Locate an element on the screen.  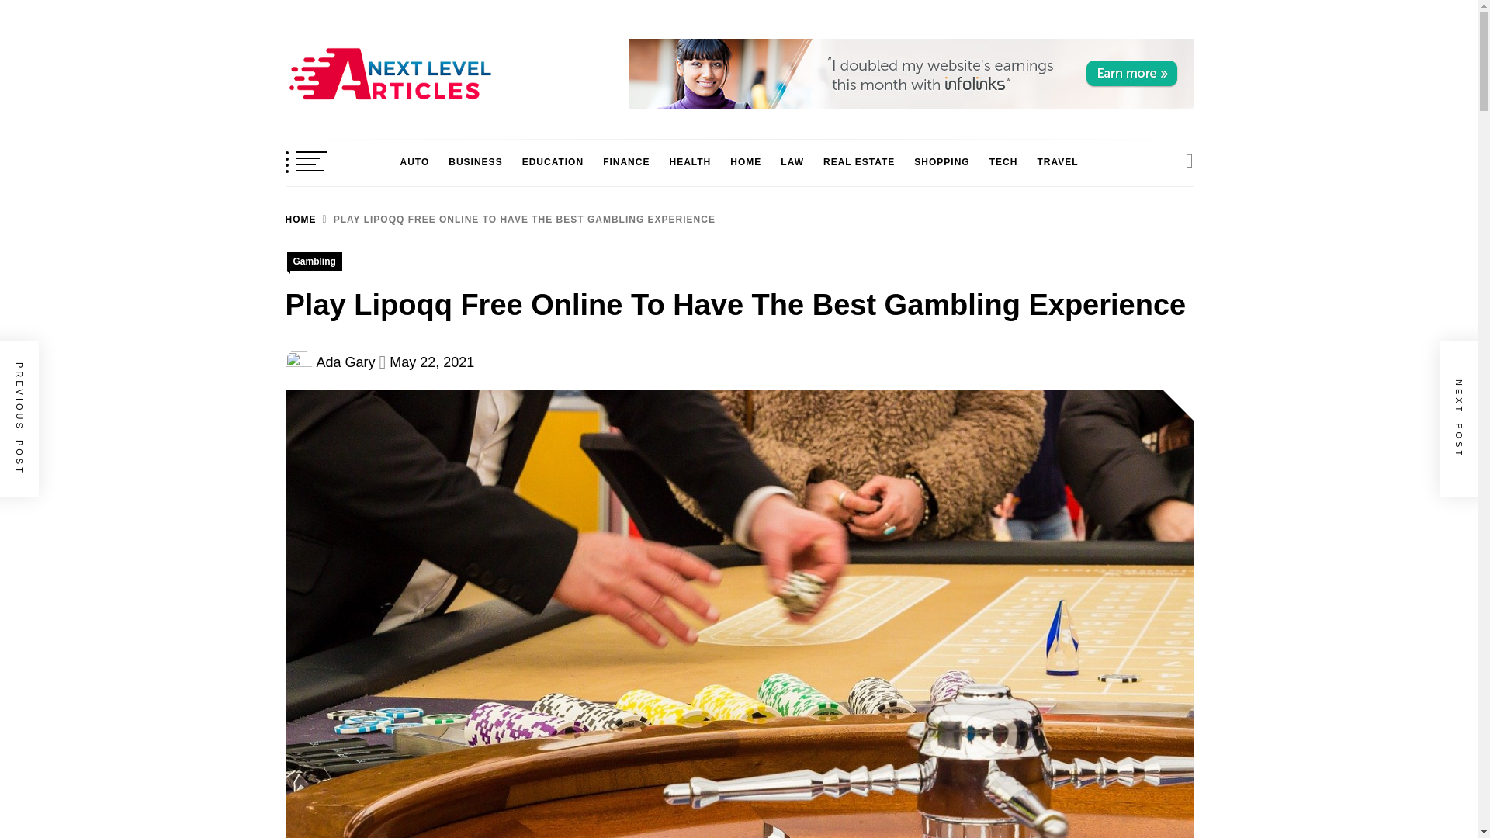
Gambling is located at coordinates (315, 261).